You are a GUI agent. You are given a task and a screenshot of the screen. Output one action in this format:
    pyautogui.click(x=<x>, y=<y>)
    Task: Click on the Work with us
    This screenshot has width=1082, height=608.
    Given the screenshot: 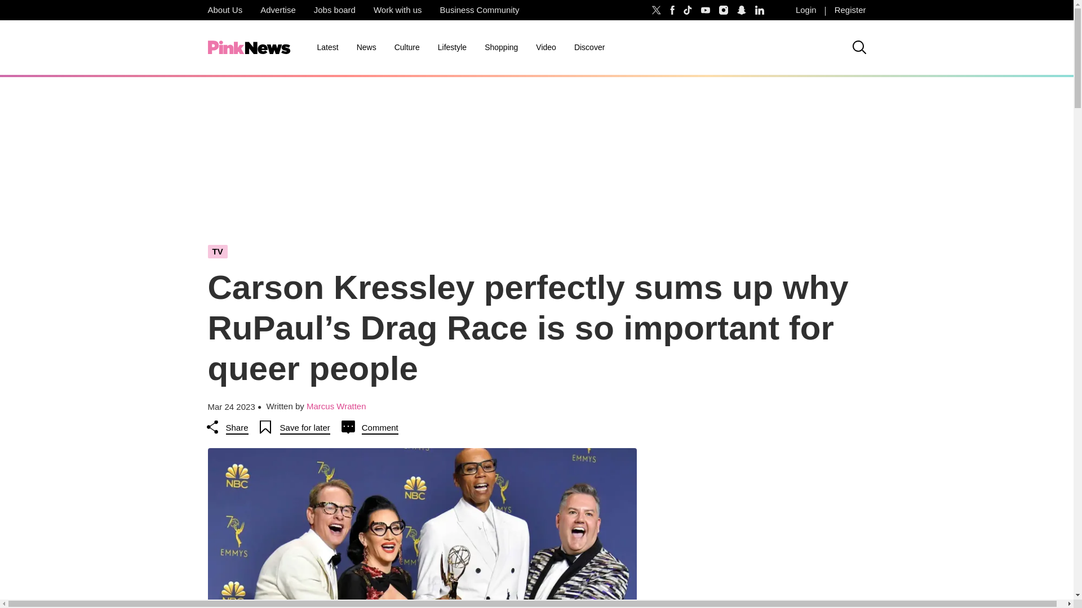 What is the action you would take?
    pyautogui.click(x=398, y=10)
    